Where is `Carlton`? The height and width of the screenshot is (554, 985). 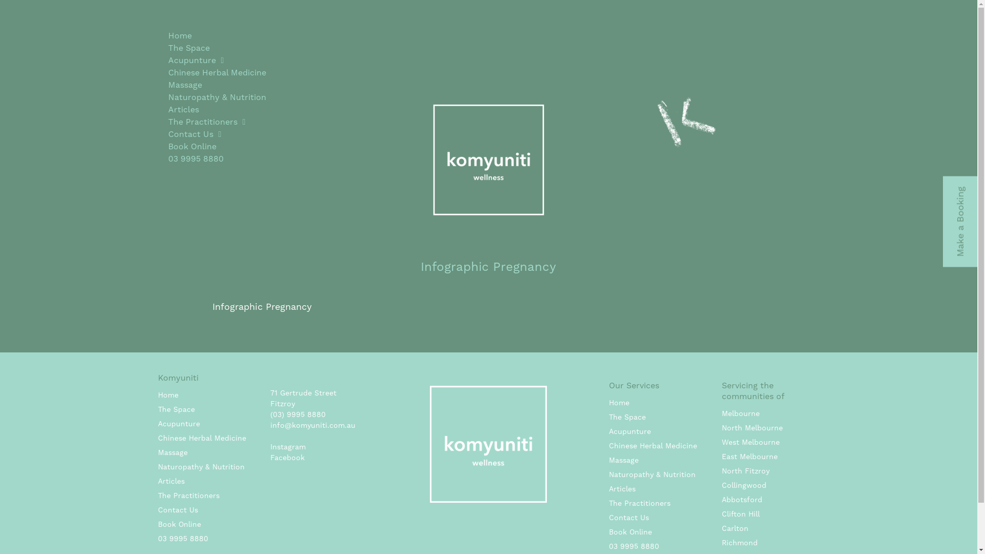 Carlton is located at coordinates (735, 528).